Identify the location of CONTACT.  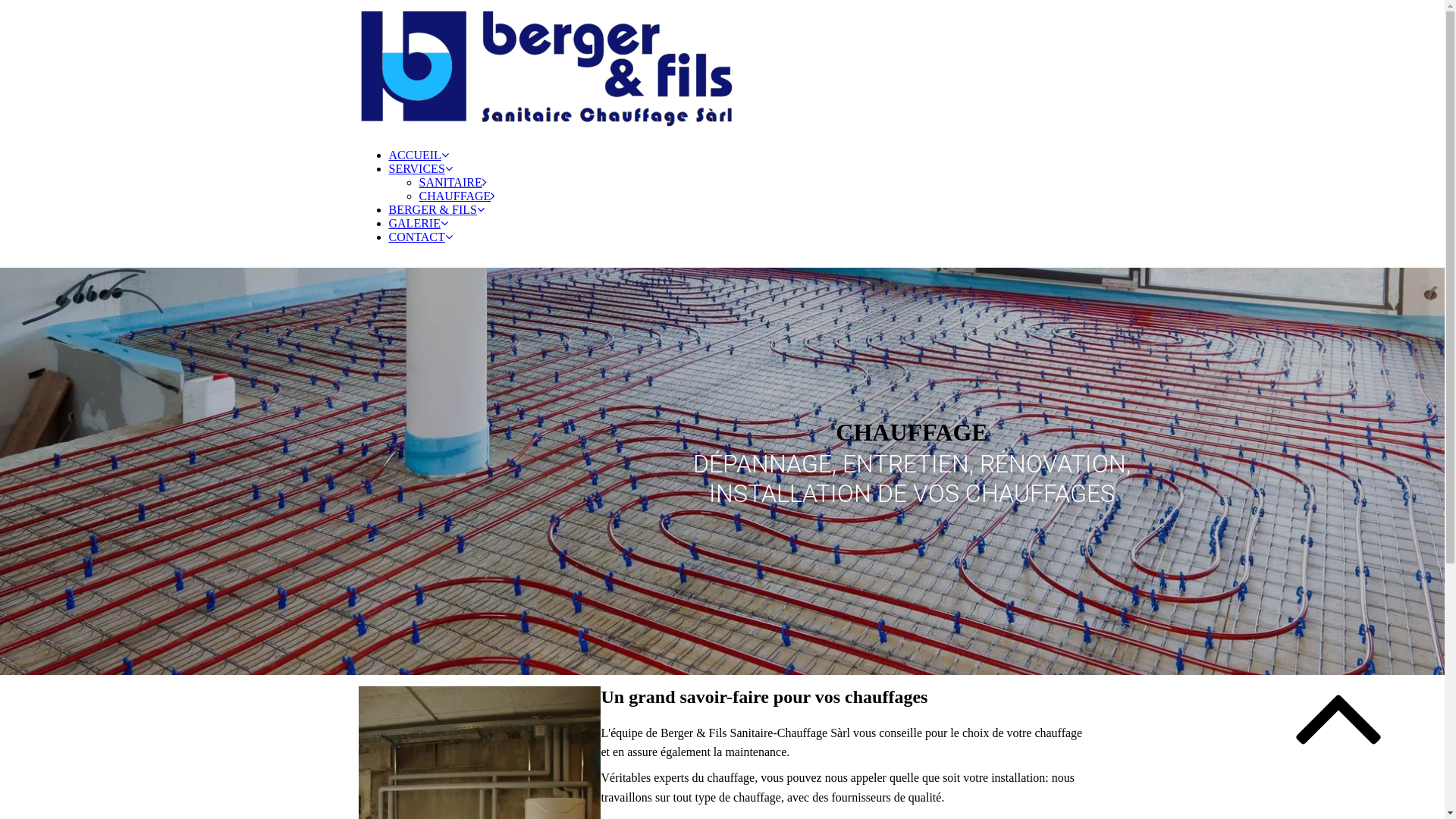
(420, 237).